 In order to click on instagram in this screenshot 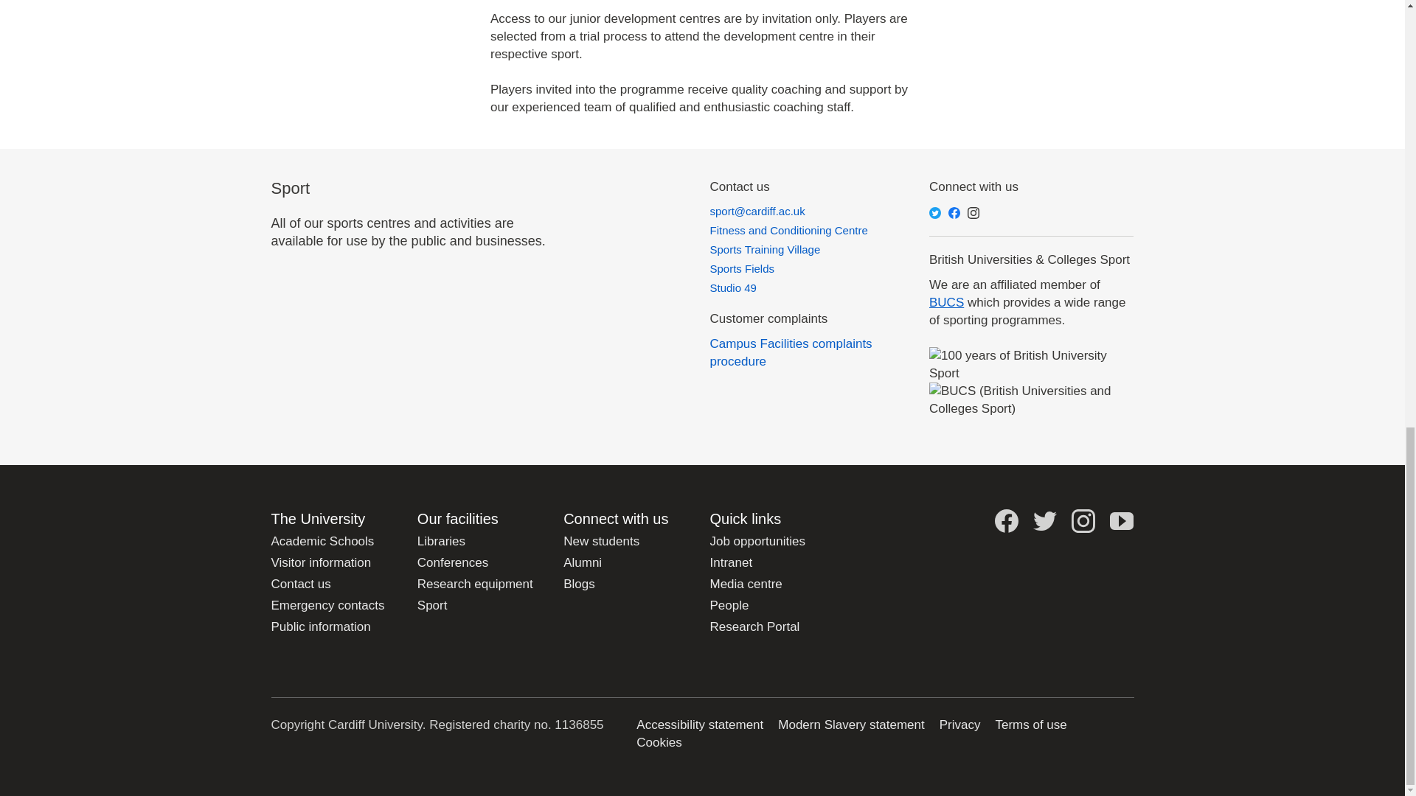, I will do `click(974, 212)`.